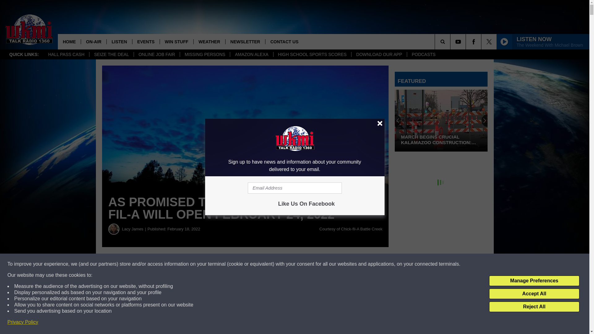 This screenshot has height=334, width=594. I want to click on EVENTS, so click(146, 41).